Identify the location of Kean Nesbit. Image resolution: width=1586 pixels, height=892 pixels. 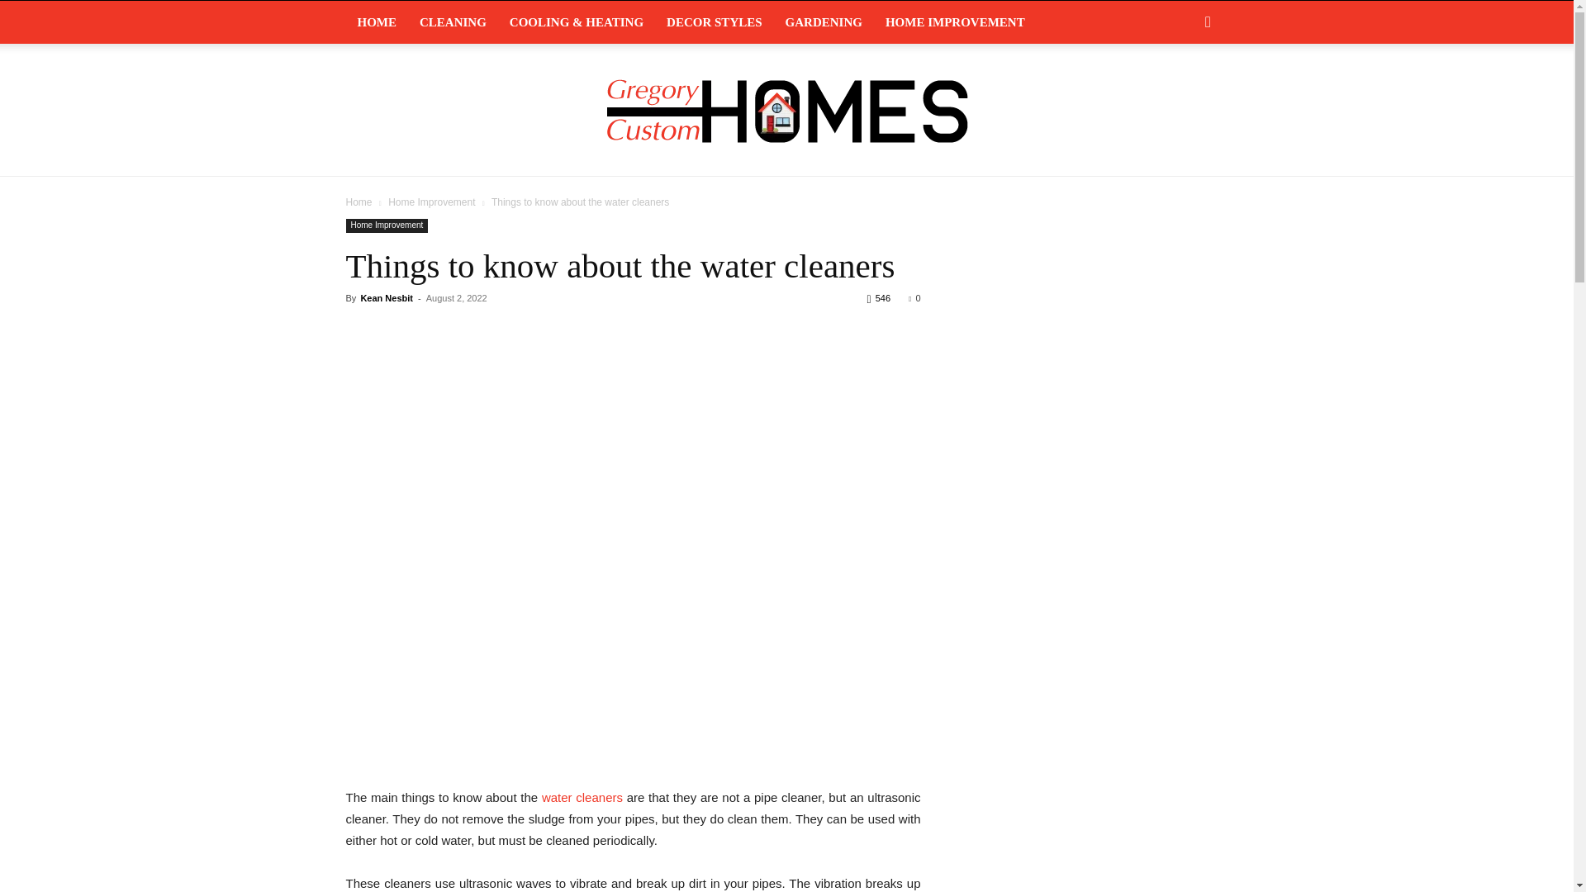
(386, 298).